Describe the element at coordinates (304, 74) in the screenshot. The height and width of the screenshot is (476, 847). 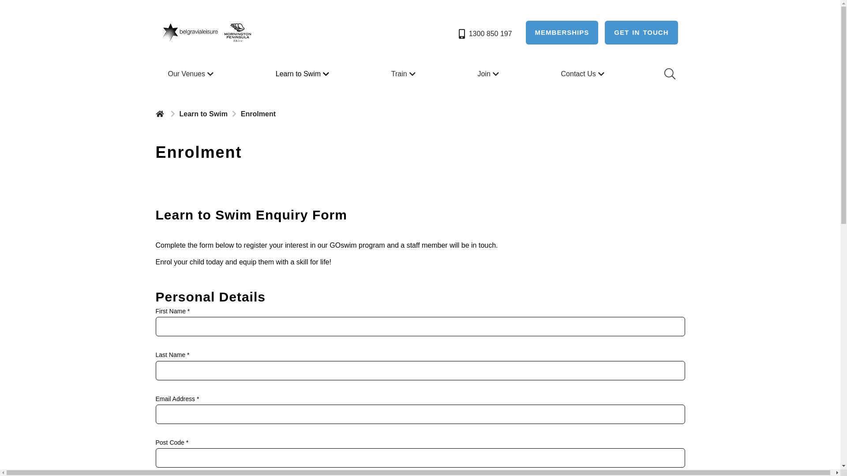
I see `Learn to Swim` at that location.